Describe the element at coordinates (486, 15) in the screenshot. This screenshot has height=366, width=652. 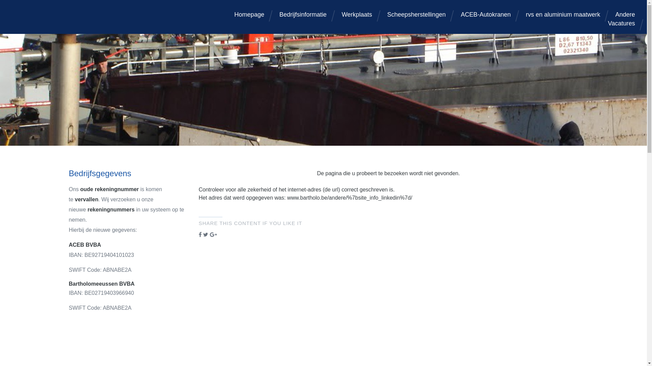
I see `ACEB-Autokranen` at that location.